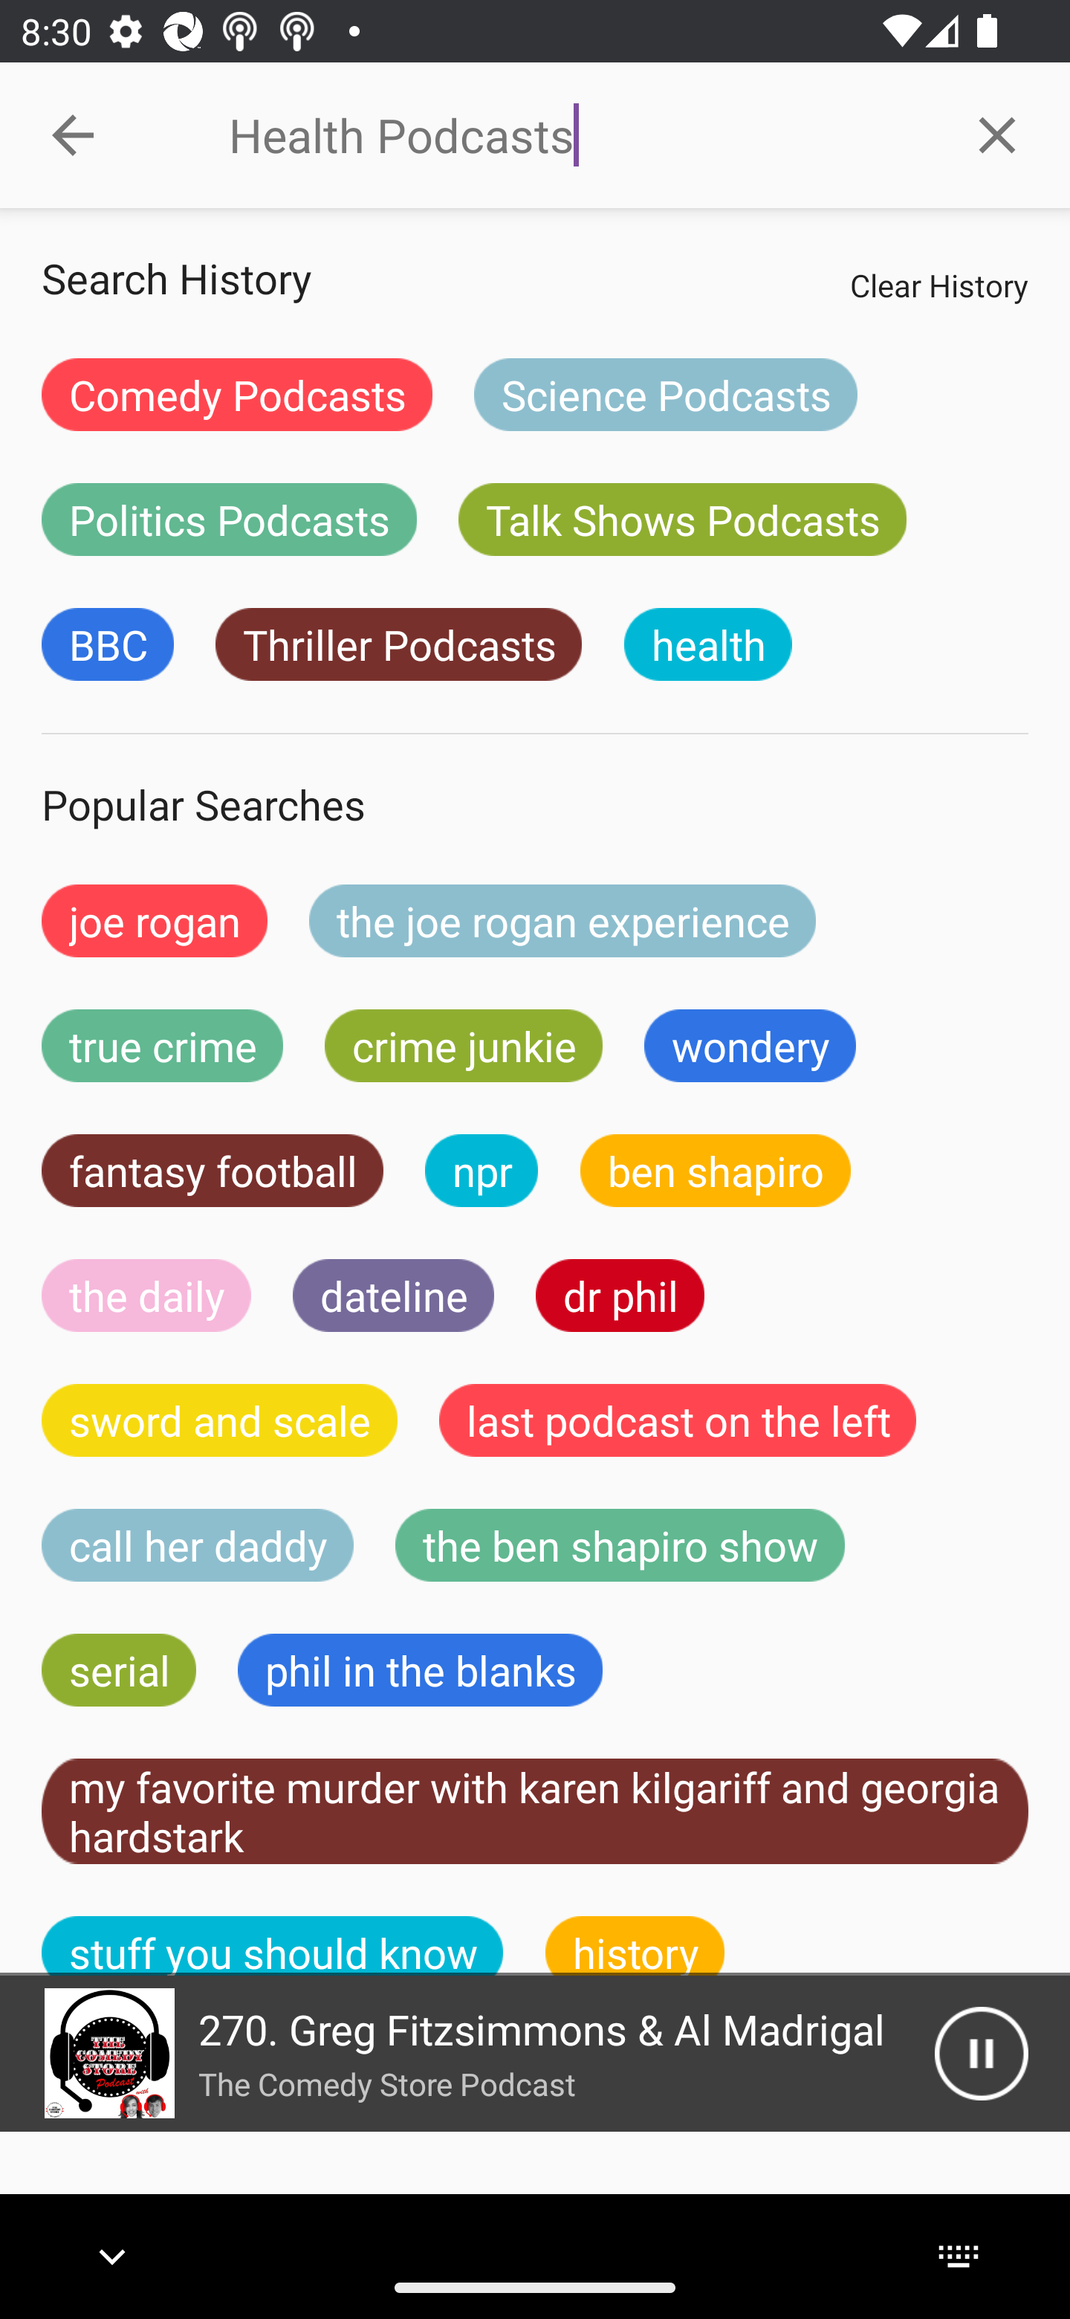 The image size is (1070, 2319). Describe the element at coordinates (938, 285) in the screenshot. I see `Clear History` at that location.